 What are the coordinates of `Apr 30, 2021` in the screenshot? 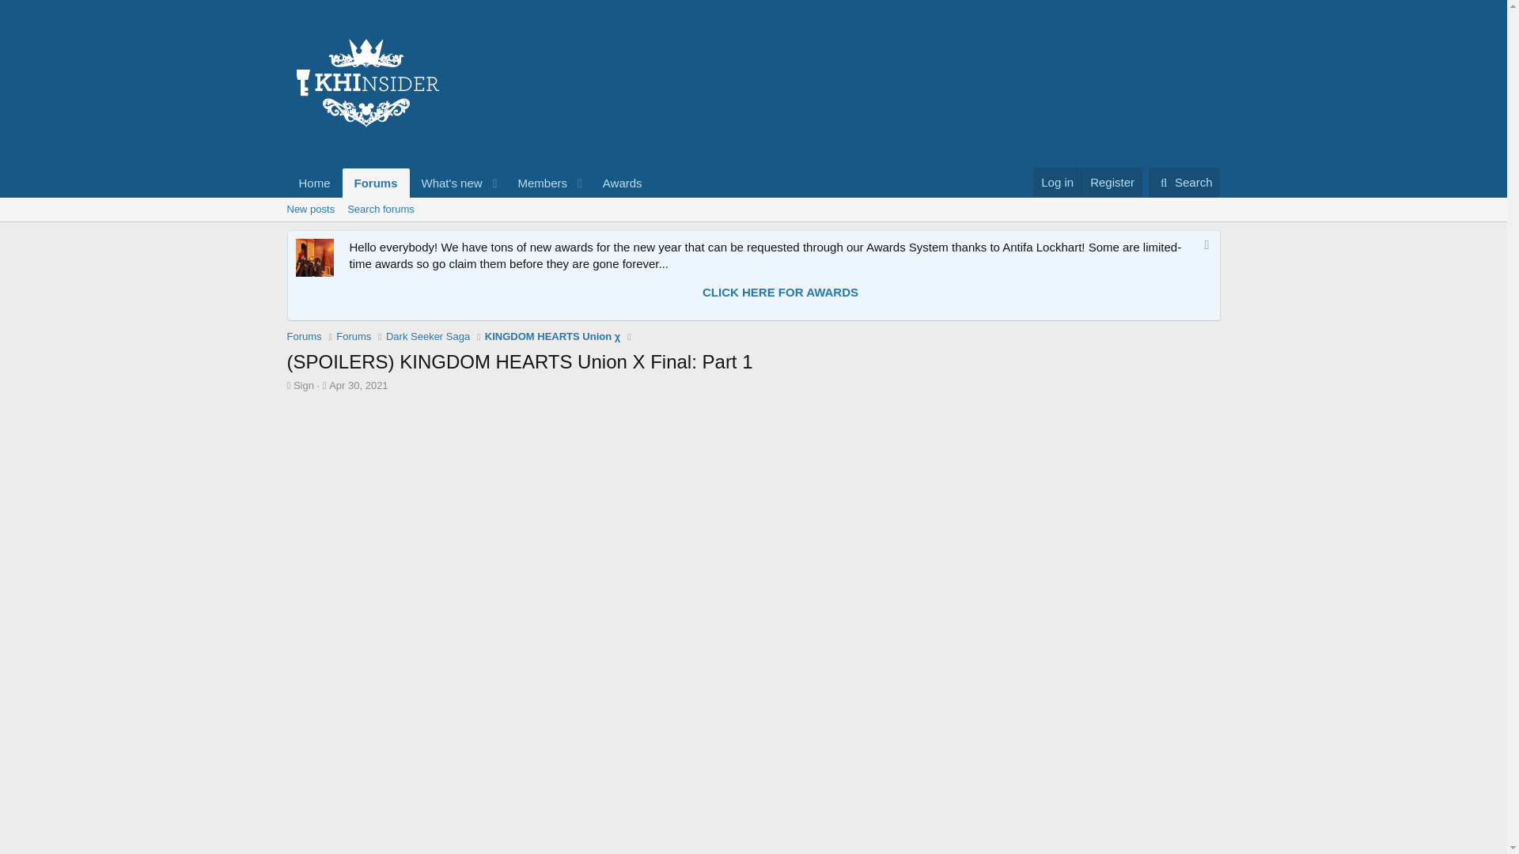 It's located at (536, 182).